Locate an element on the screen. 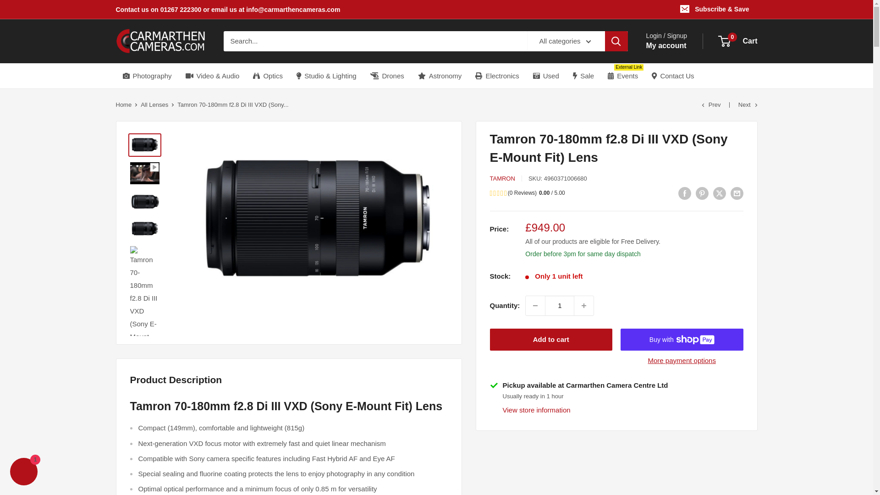  Used is located at coordinates (546, 76).